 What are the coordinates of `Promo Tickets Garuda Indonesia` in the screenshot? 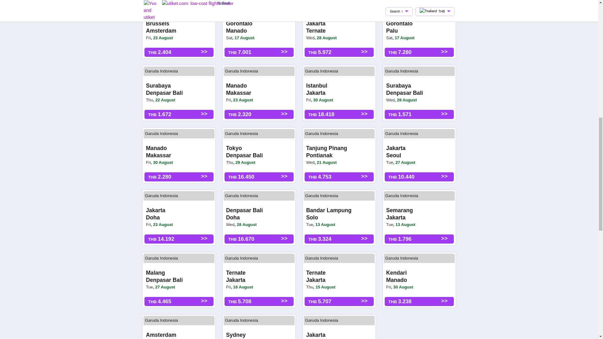 It's located at (322, 71).